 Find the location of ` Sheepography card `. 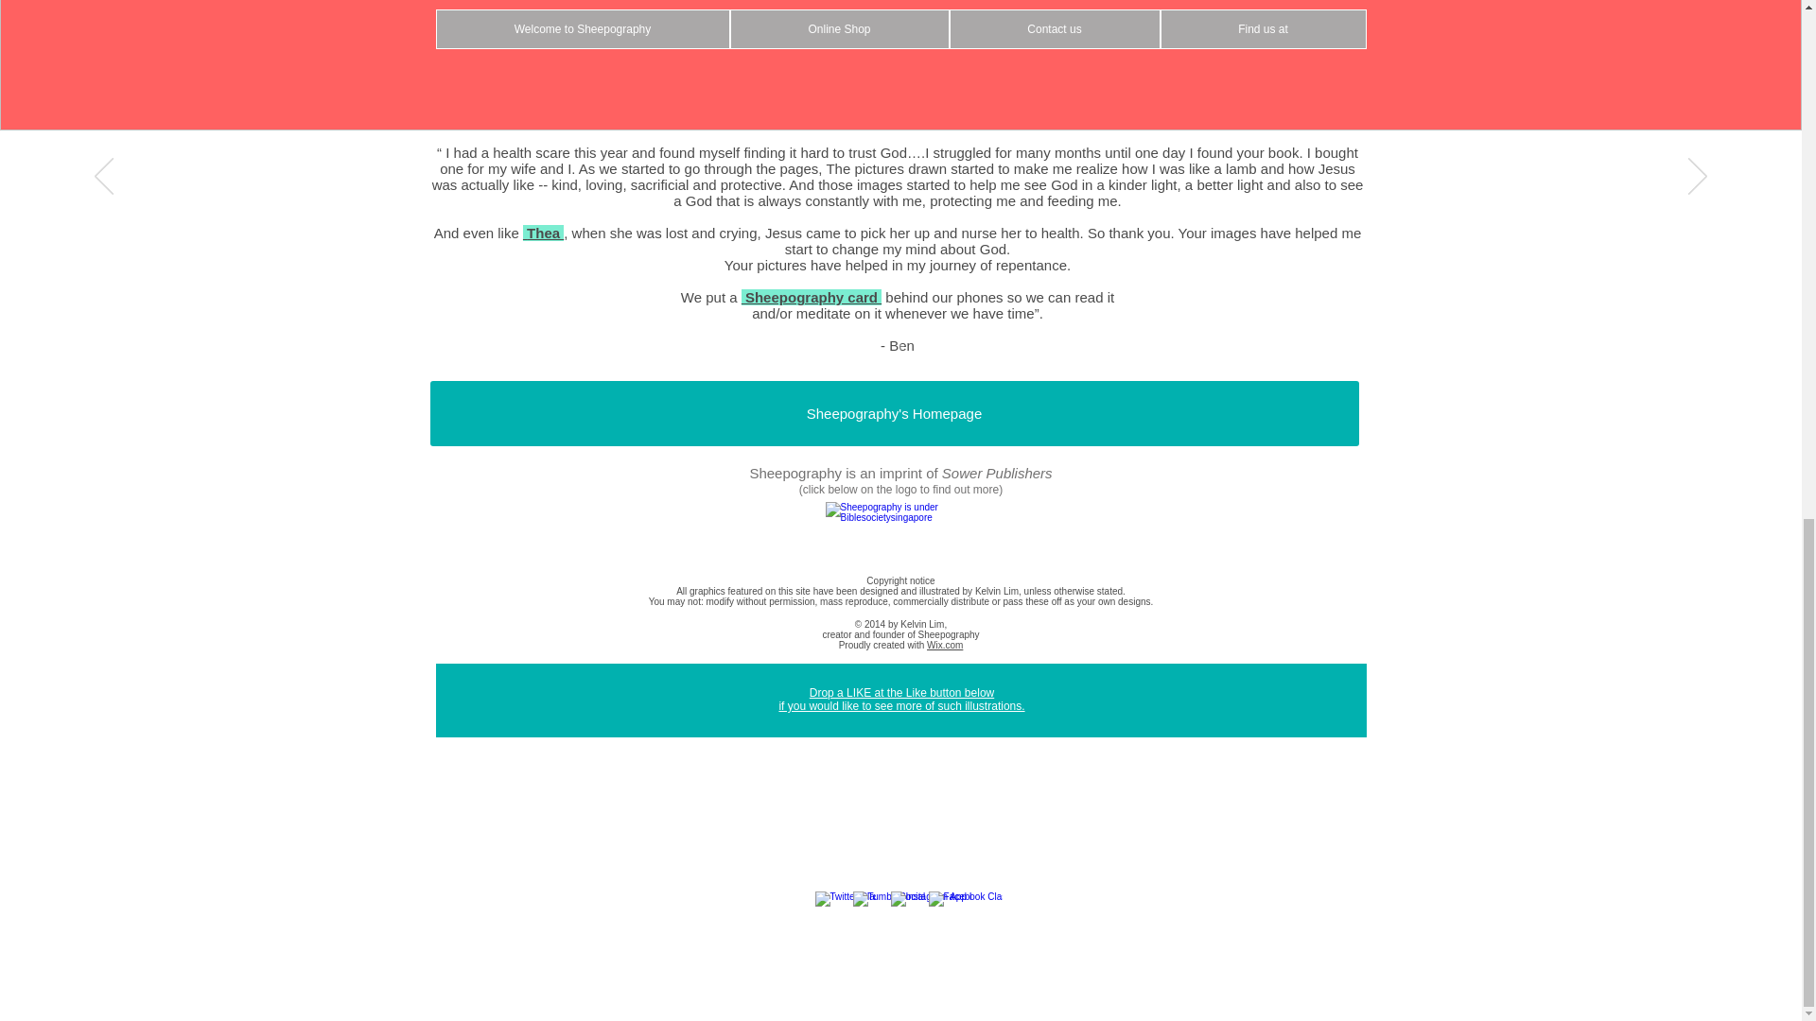

 Sheepography card  is located at coordinates (811, 297).